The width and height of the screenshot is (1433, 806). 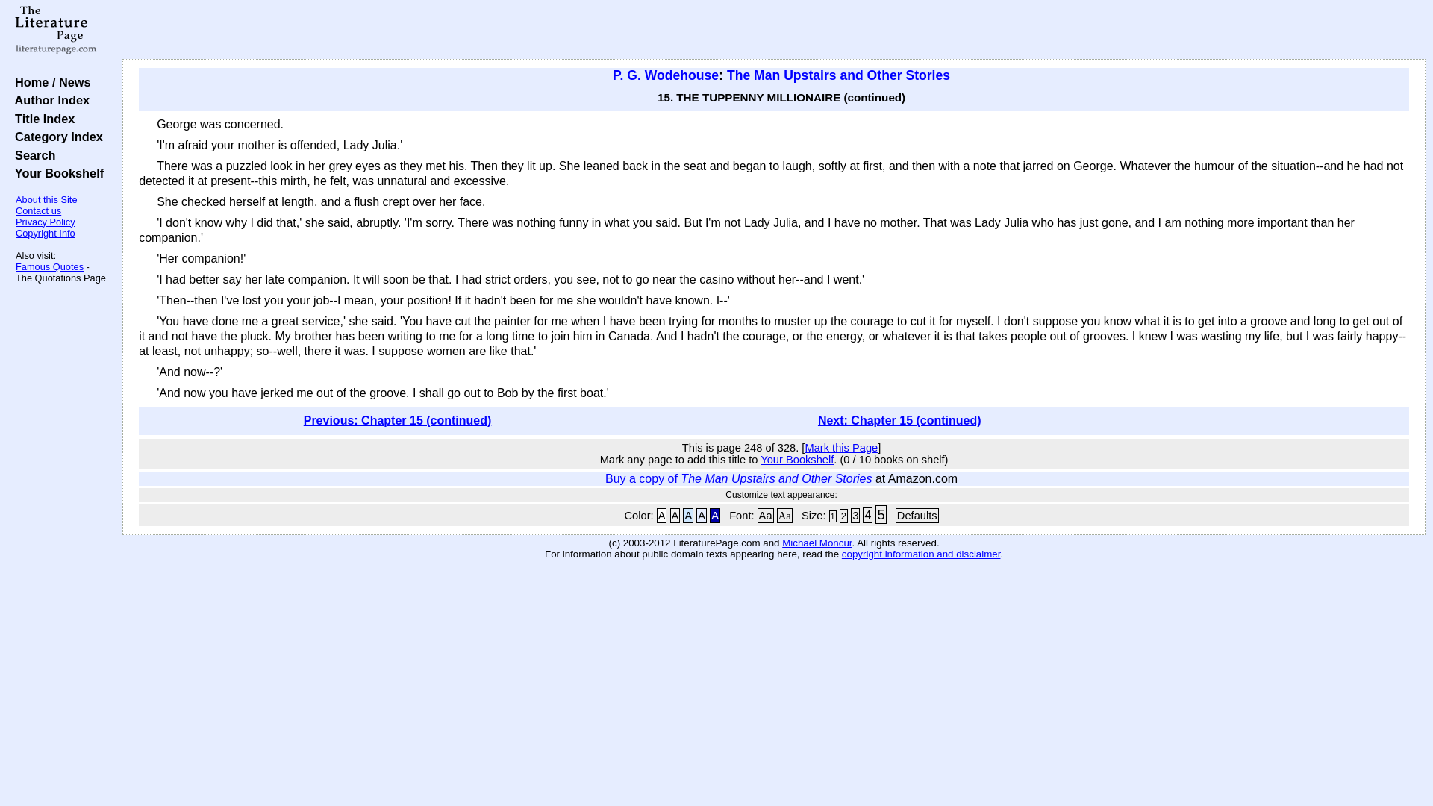 I want to click on Your Bookshelf, so click(x=797, y=460).